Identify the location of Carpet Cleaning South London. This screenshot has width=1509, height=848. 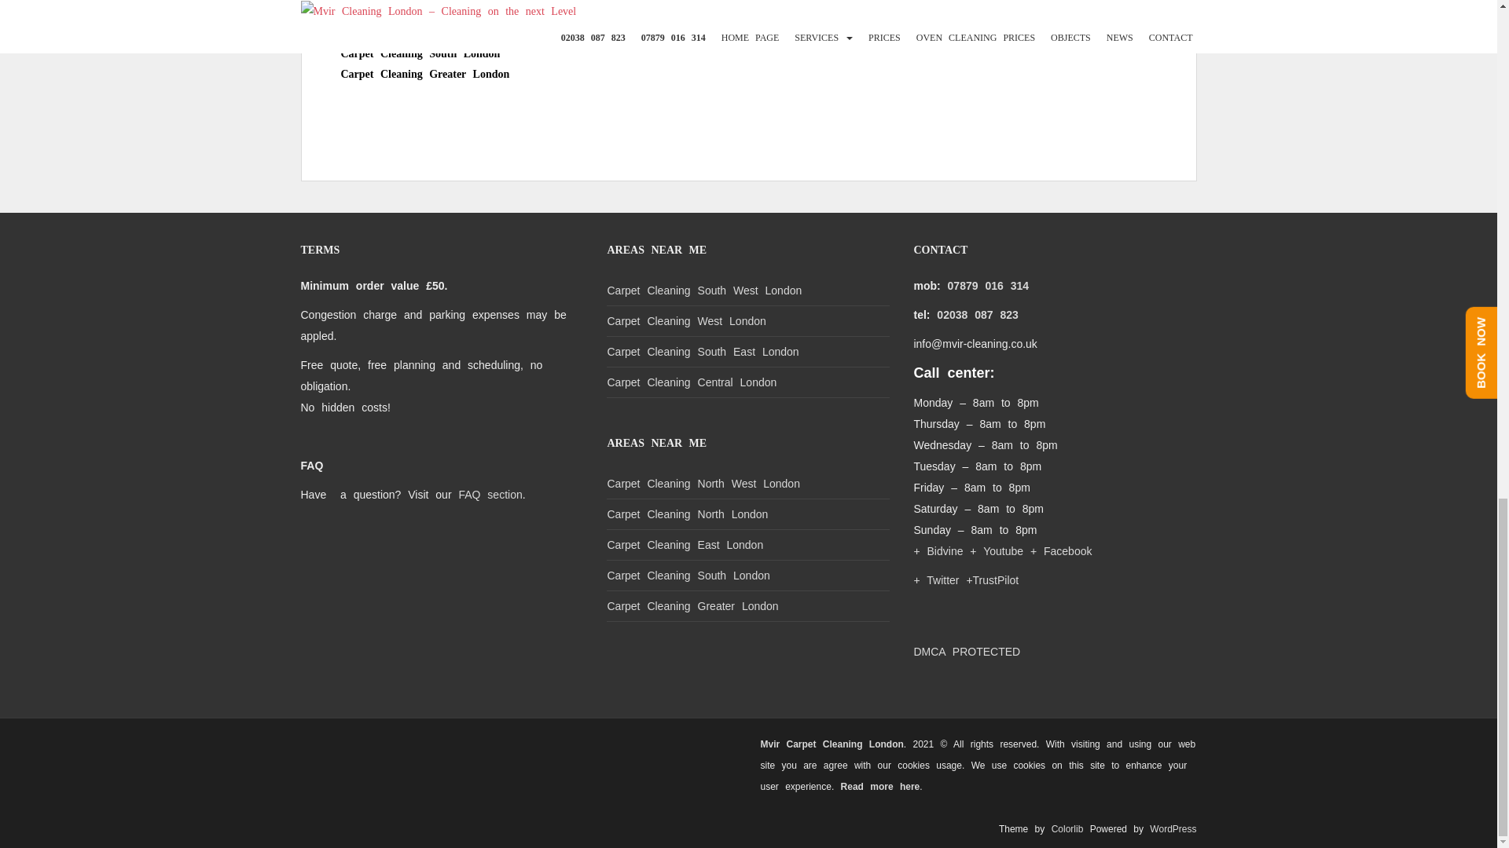
(420, 53).